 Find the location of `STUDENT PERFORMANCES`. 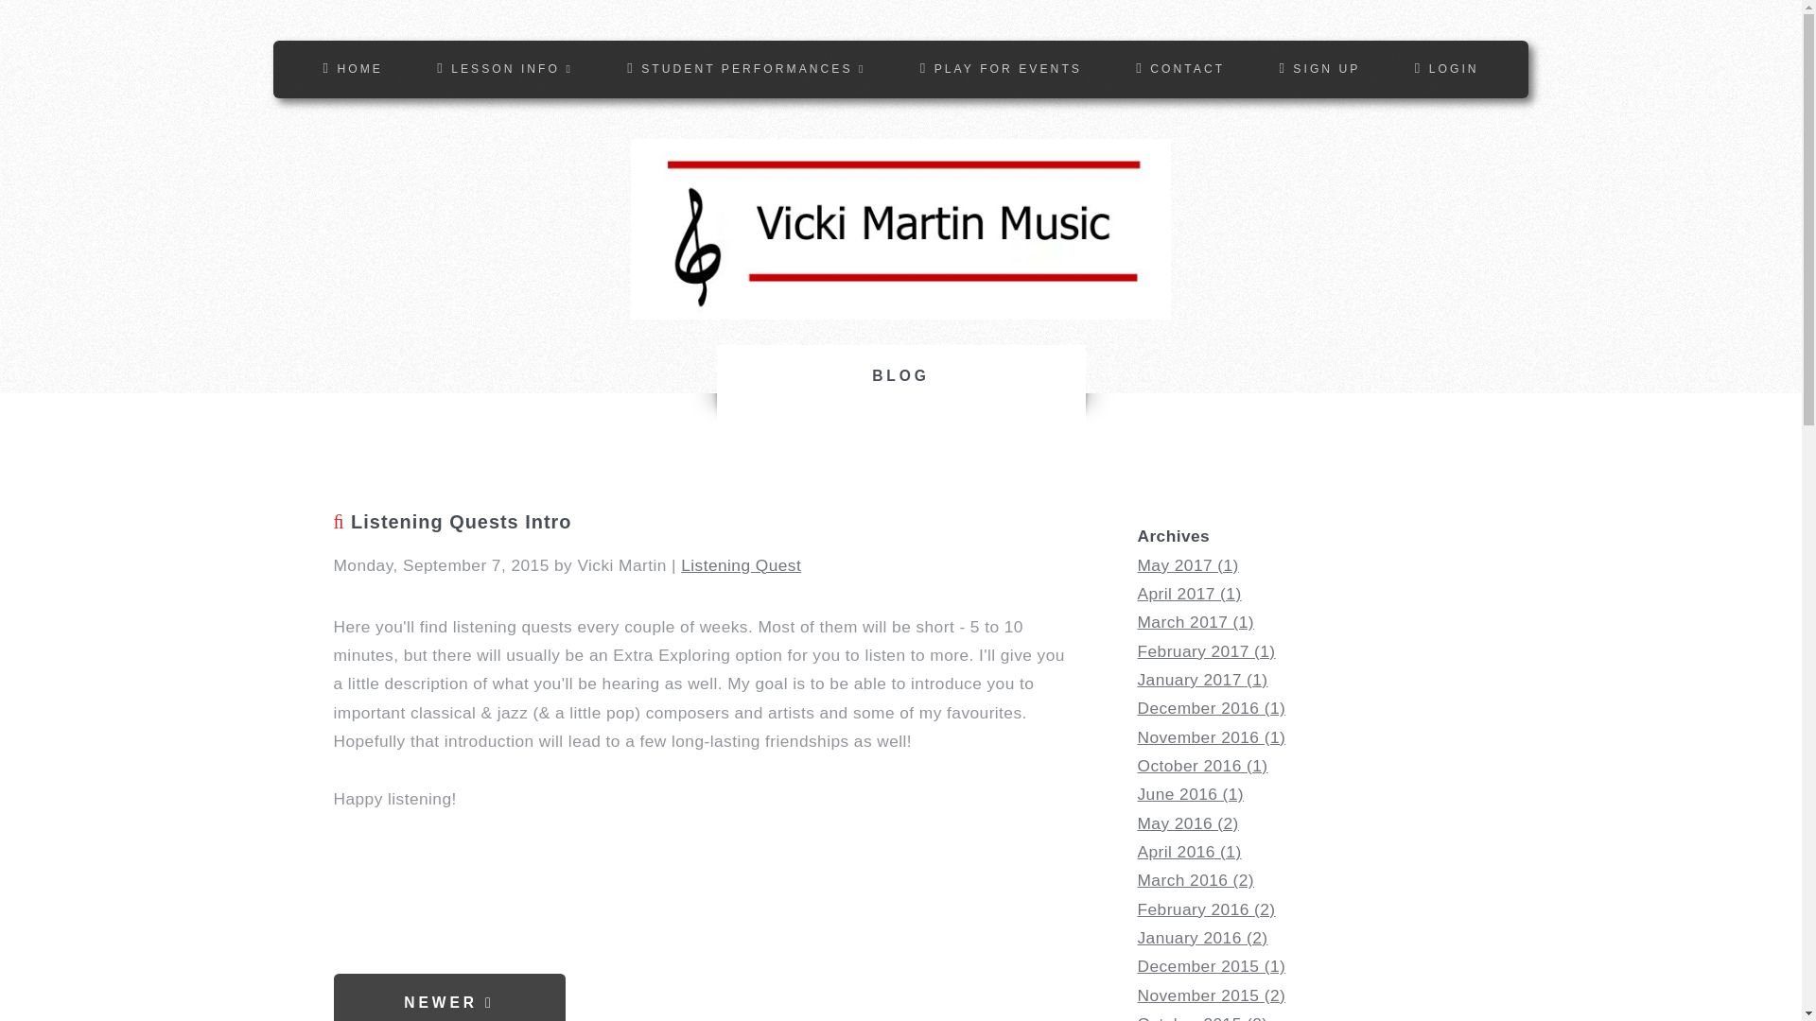

STUDENT PERFORMANCES is located at coordinates (745, 69).